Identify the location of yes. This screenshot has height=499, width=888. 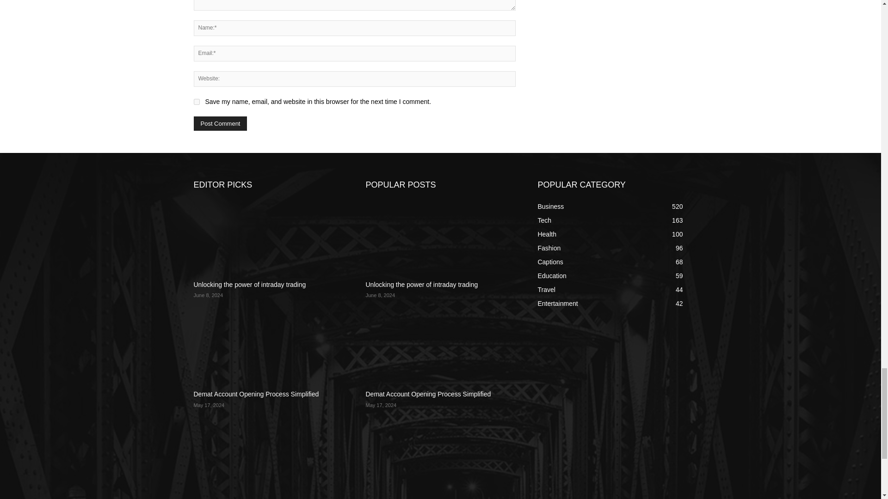
(196, 102).